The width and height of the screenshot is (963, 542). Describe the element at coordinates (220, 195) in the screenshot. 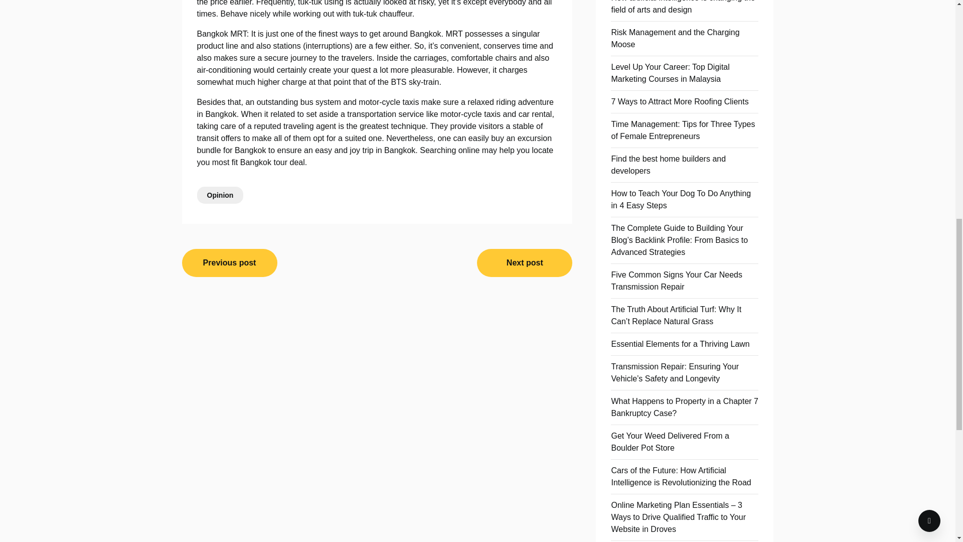

I see `Opinion` at that location.